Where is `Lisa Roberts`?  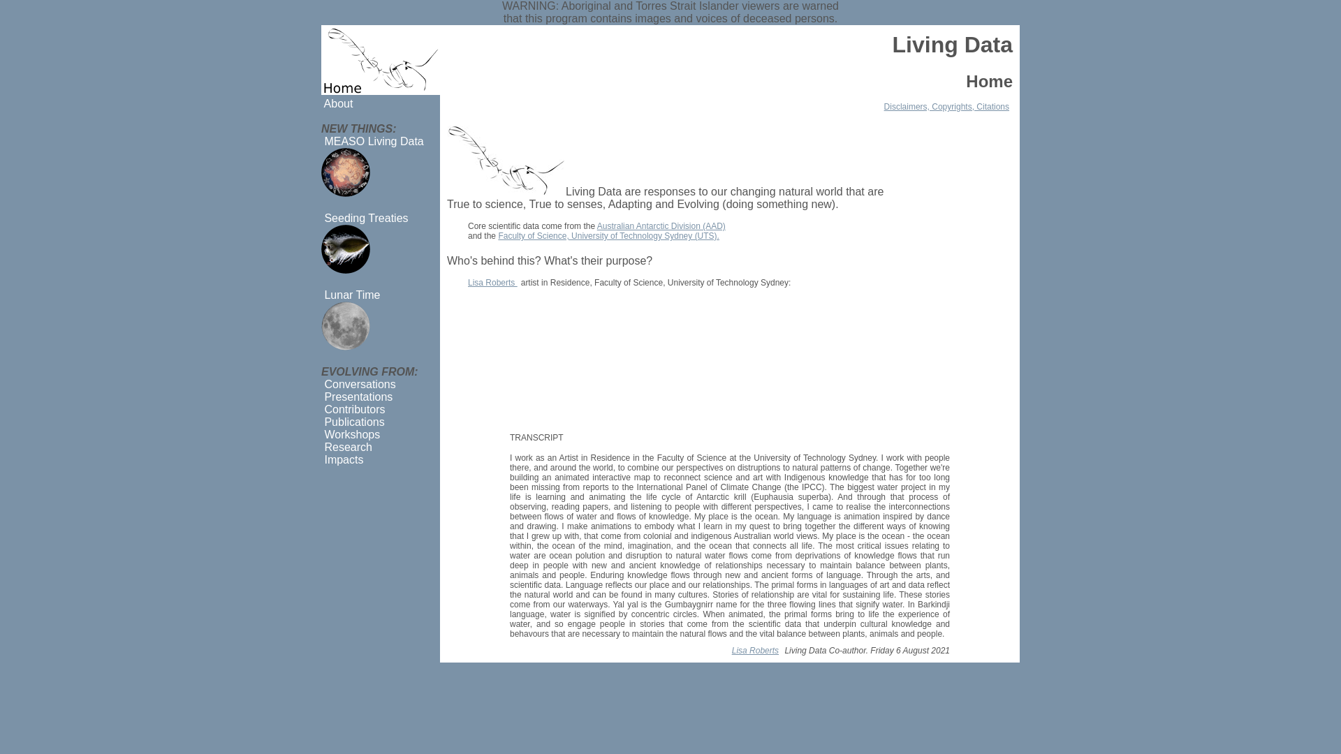 Lisa Roberts is located at coordinates (757, 651).